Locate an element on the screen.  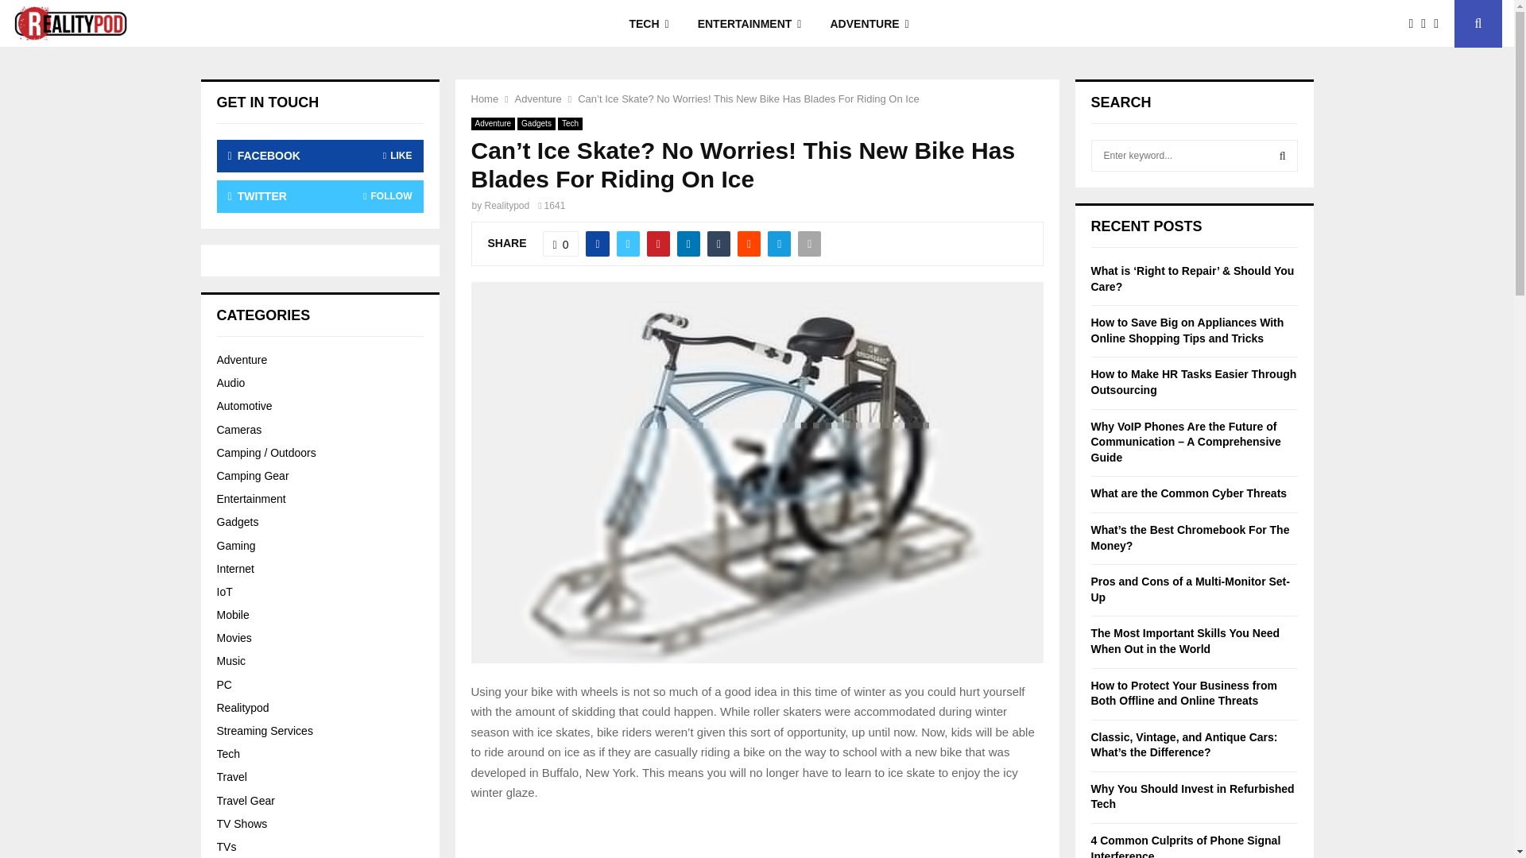
0 is located at coordinates (561, 243).